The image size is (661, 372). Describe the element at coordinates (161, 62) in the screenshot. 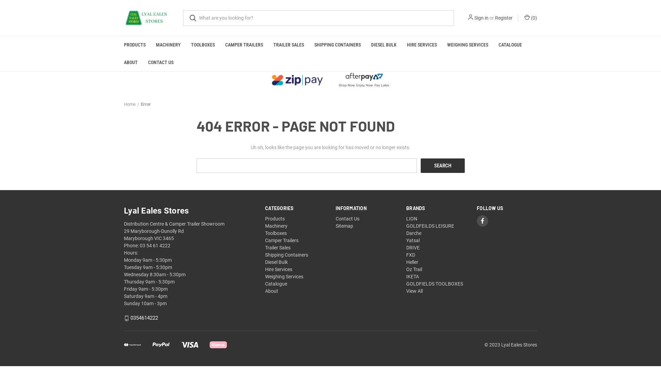

I see `CONTACT US` at that location.